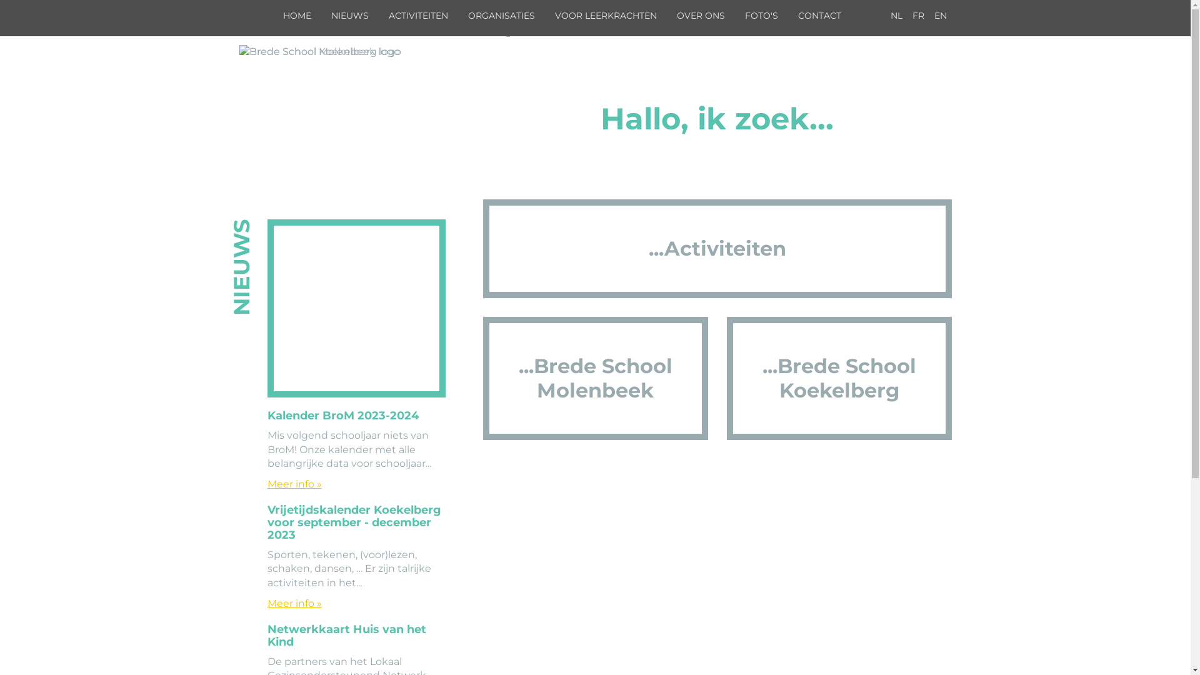 Image resolution: width=1200 pixels, height=675 pixels. Describe the element at coordinates (701, 16) in the screenshot. I see `OVER ONS` at that location.